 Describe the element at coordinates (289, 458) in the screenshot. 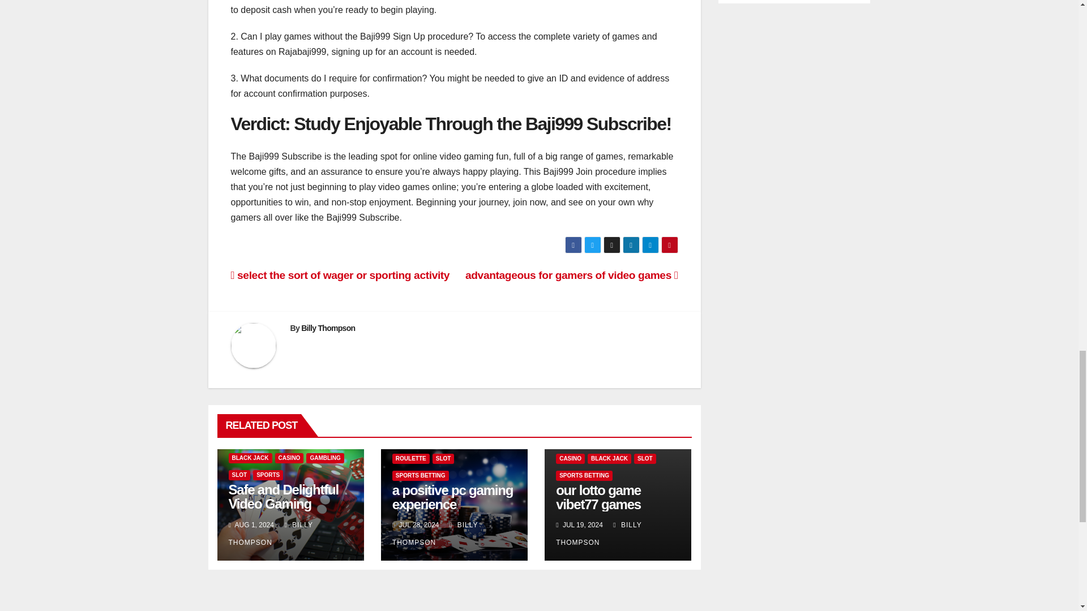

I see `CASINO` at that location.